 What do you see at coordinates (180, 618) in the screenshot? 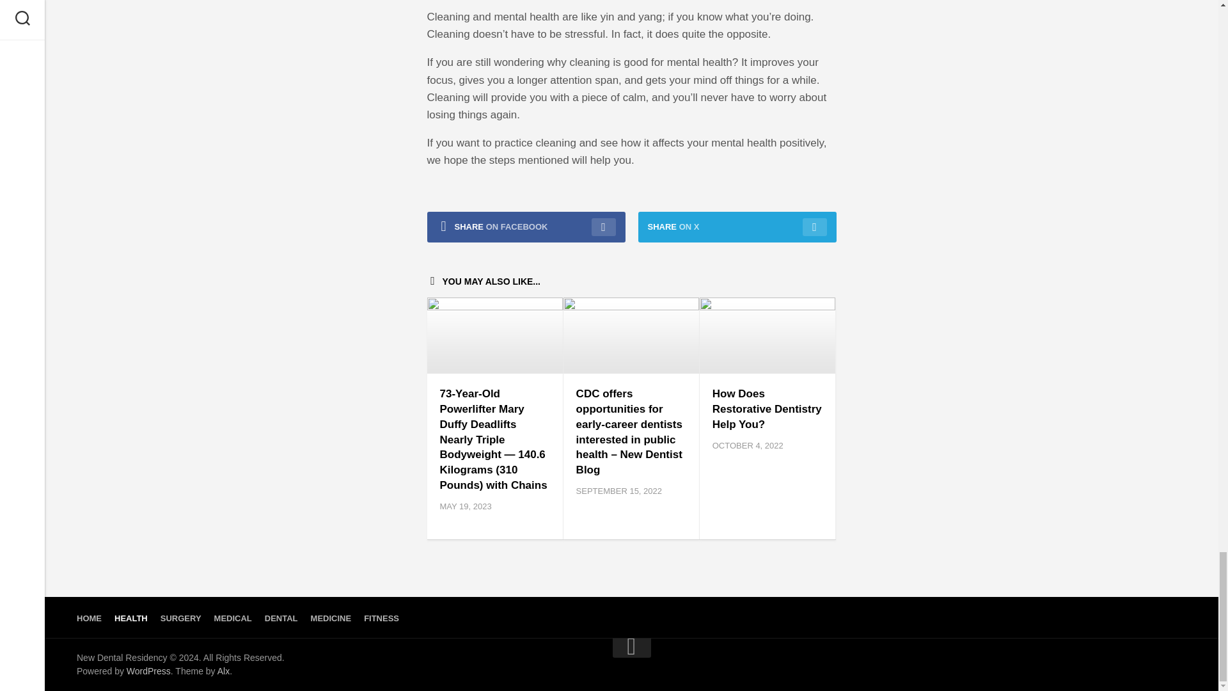
I see `SURGERY` at bounding box center [180, 618].